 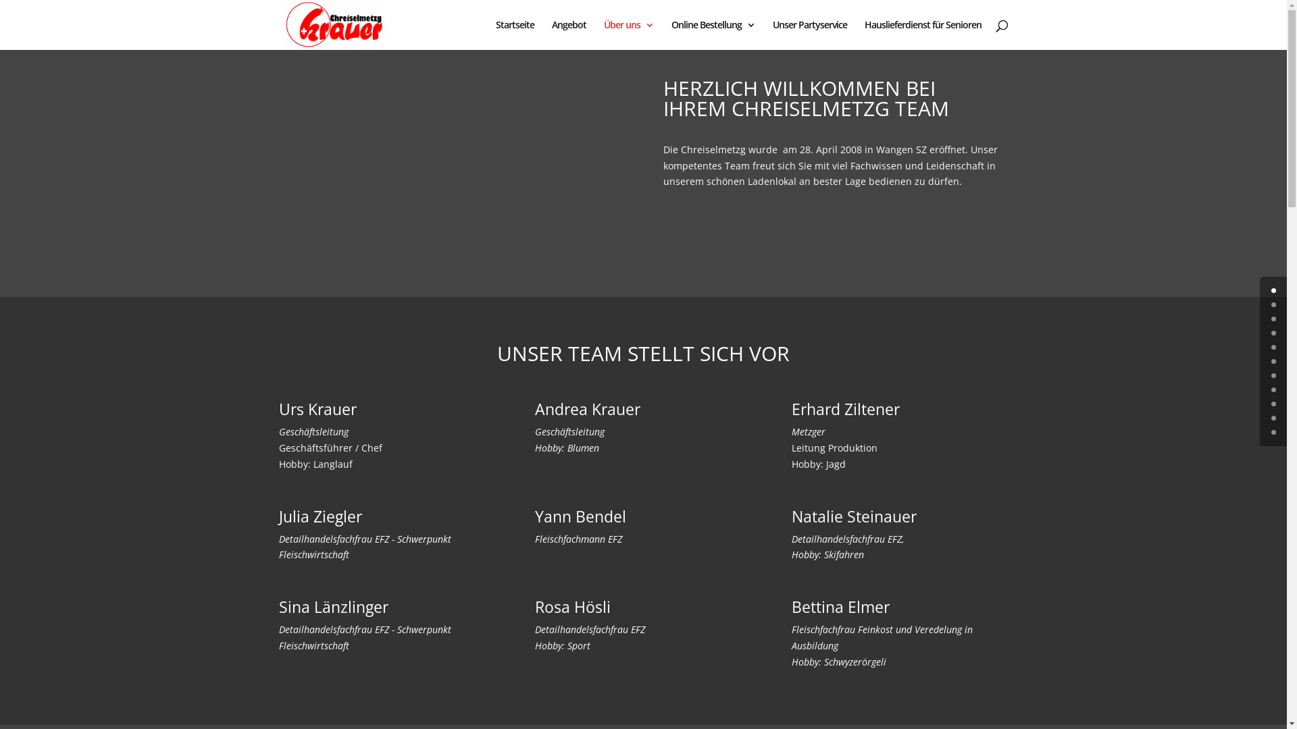 I want to click on Startseite, so click(x=515, y=35).